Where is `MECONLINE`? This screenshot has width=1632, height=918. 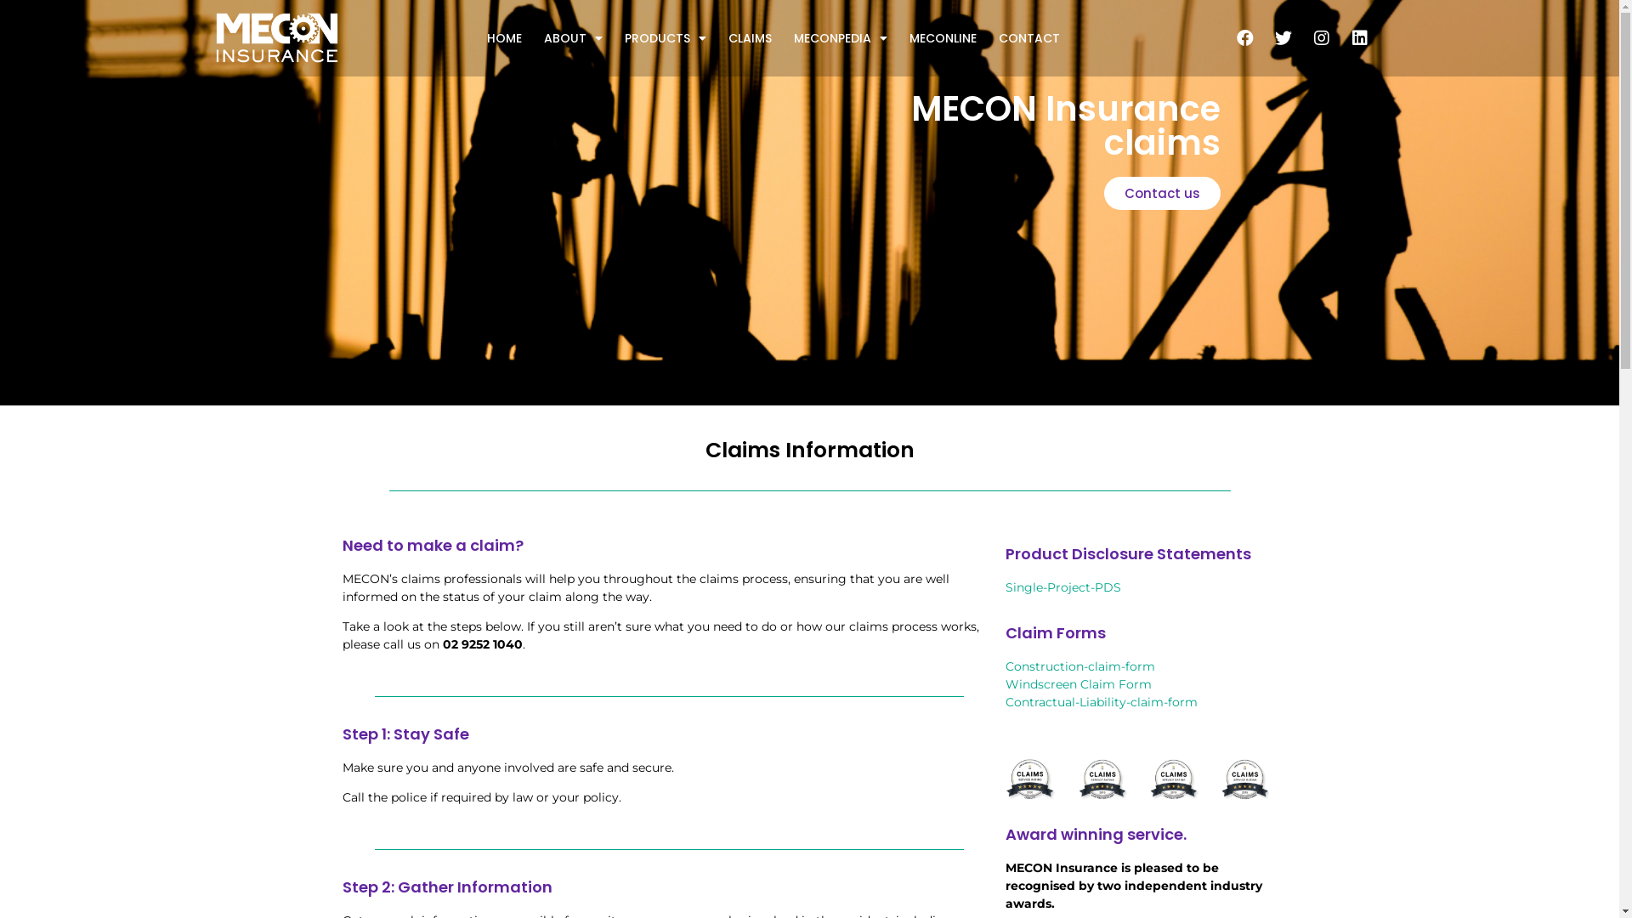
MECONLINE is located at coordinates (943, 38).